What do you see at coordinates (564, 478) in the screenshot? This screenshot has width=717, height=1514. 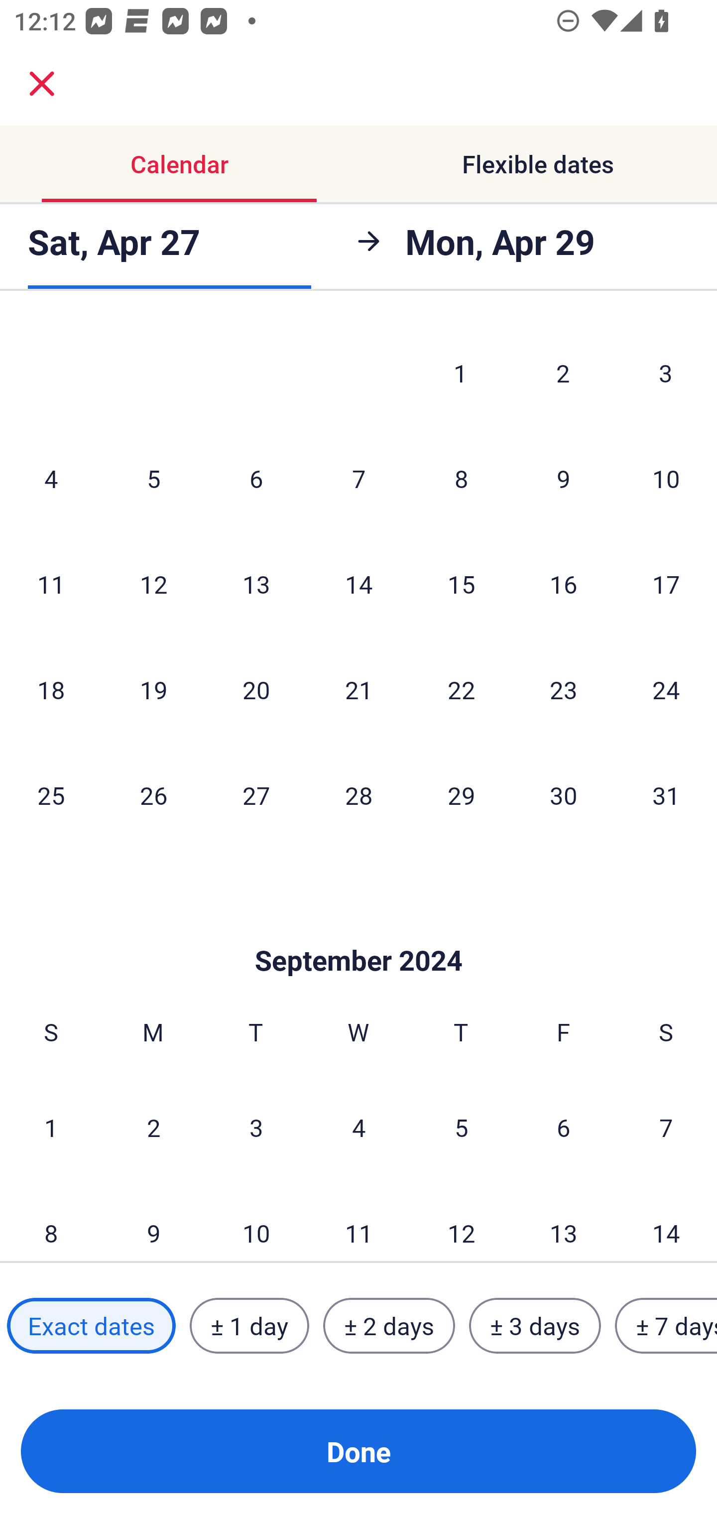 I see `9 Friday, August 9, 2024` at bounding box center [564, 478].